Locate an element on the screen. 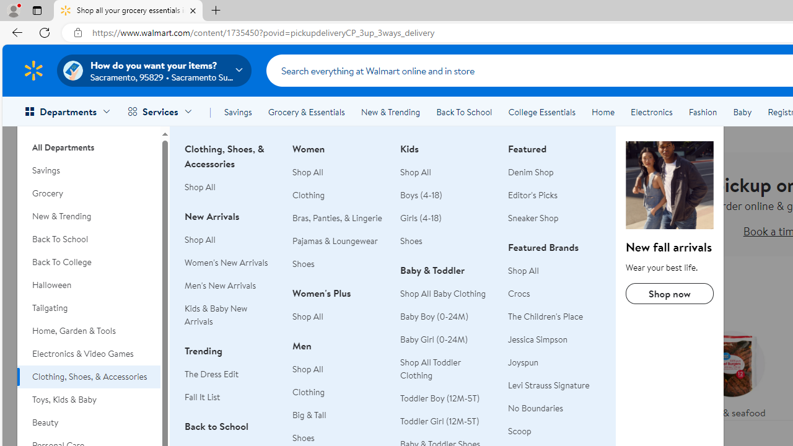 This screenshot has width=793, height=446. Shop all your grocery essentials in one place! - Walmart.com is located at coordinates (128, 11).